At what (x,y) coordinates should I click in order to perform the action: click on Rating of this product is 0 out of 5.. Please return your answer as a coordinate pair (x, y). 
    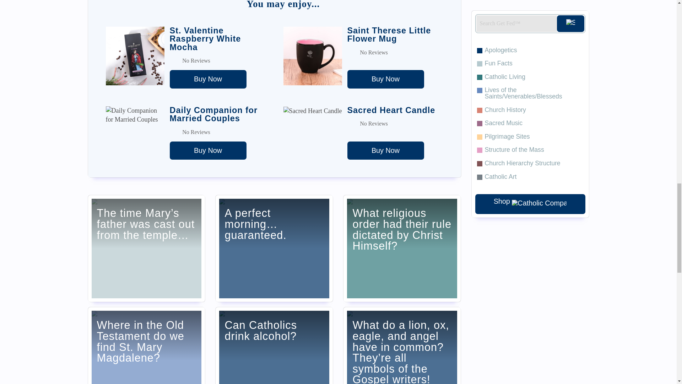
    Looking at the image, I should click on (395, 123).